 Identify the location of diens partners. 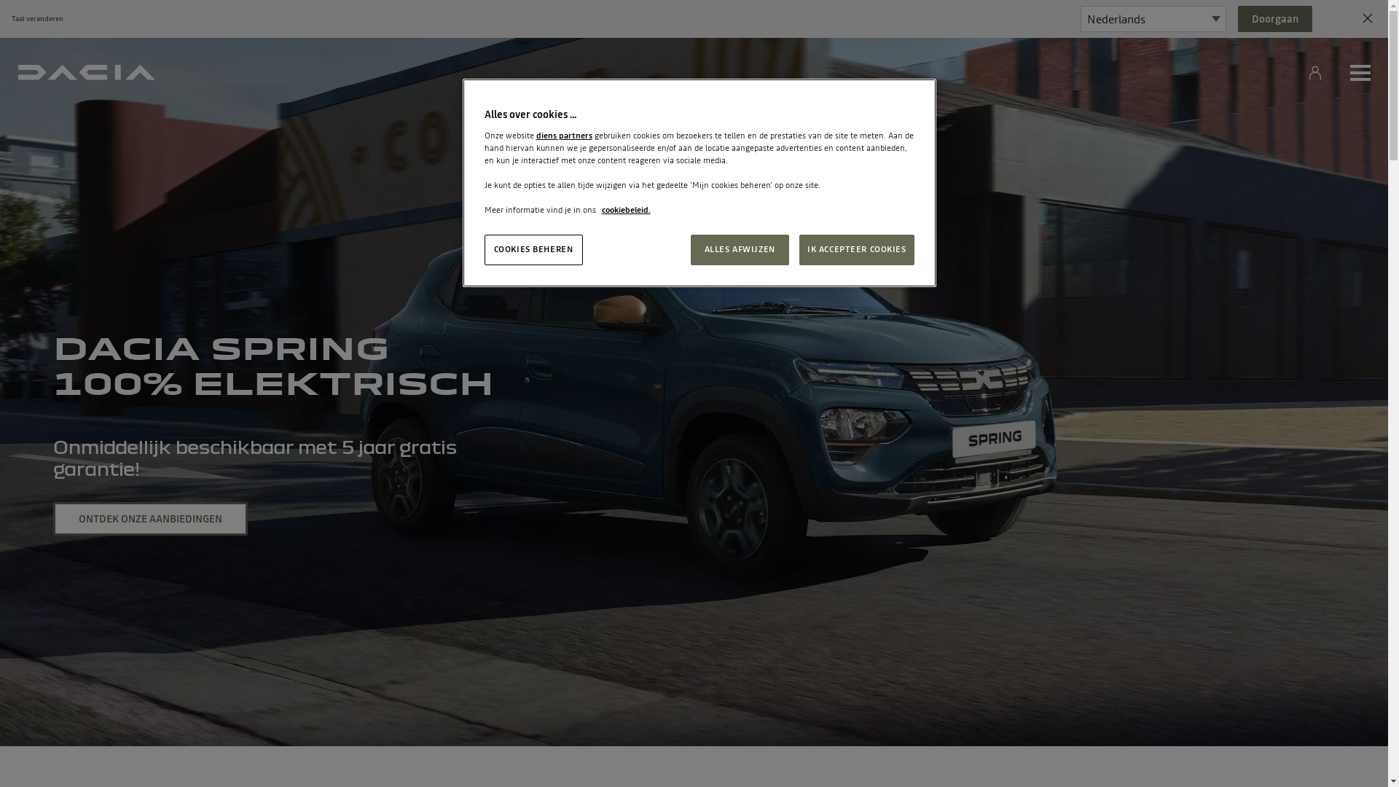
(564, 136).